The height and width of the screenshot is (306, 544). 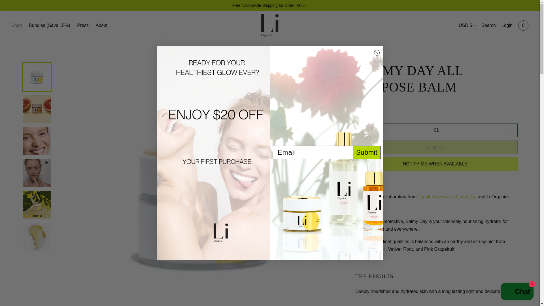 What do you see at coordinates (14, 292) in the screenshot?
I see `Smile.io Rewards Program Launcher` at bounding box center [14, 292].